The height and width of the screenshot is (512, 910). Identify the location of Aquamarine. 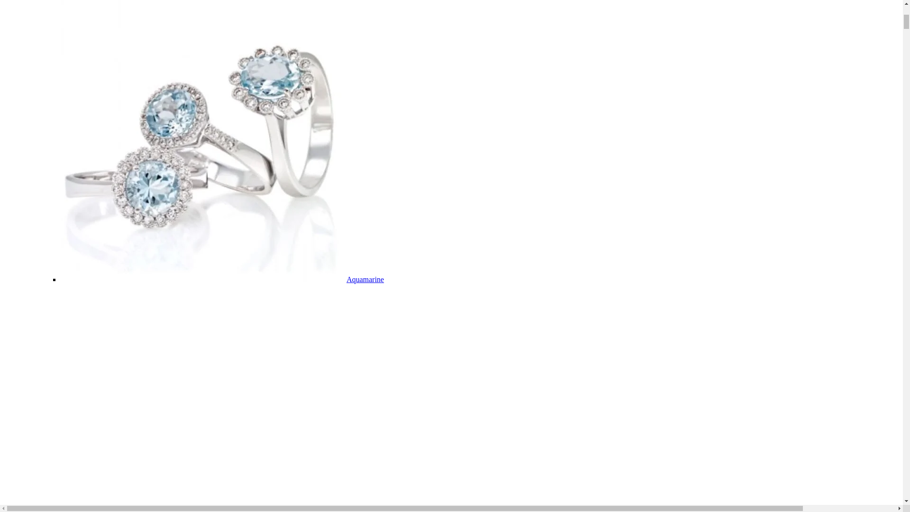
(365, 280).